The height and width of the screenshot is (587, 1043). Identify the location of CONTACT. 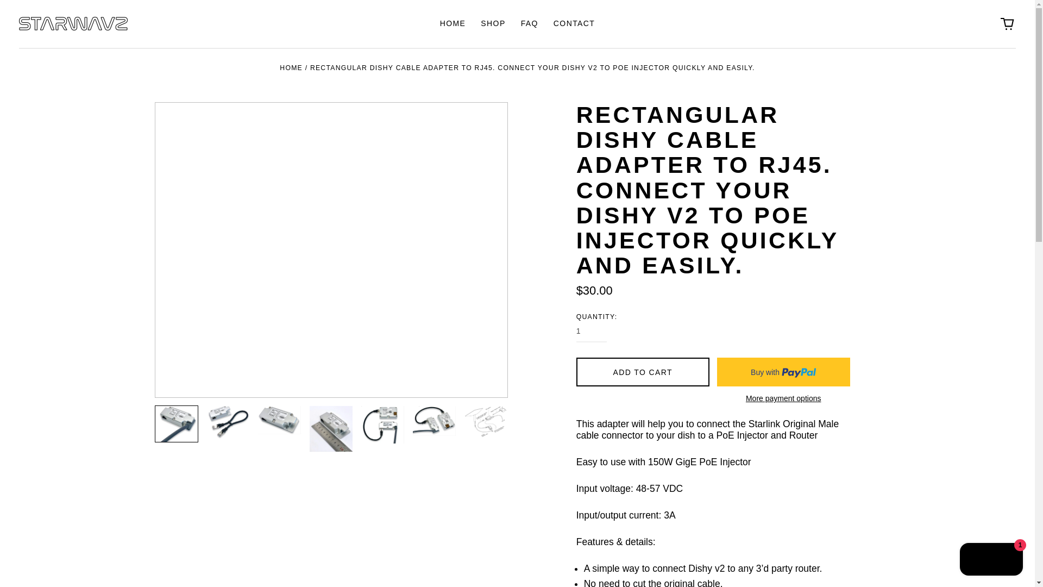
(574, 24).